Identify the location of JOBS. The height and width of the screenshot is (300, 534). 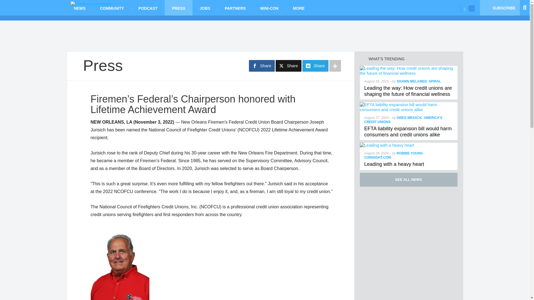
(205, 8).